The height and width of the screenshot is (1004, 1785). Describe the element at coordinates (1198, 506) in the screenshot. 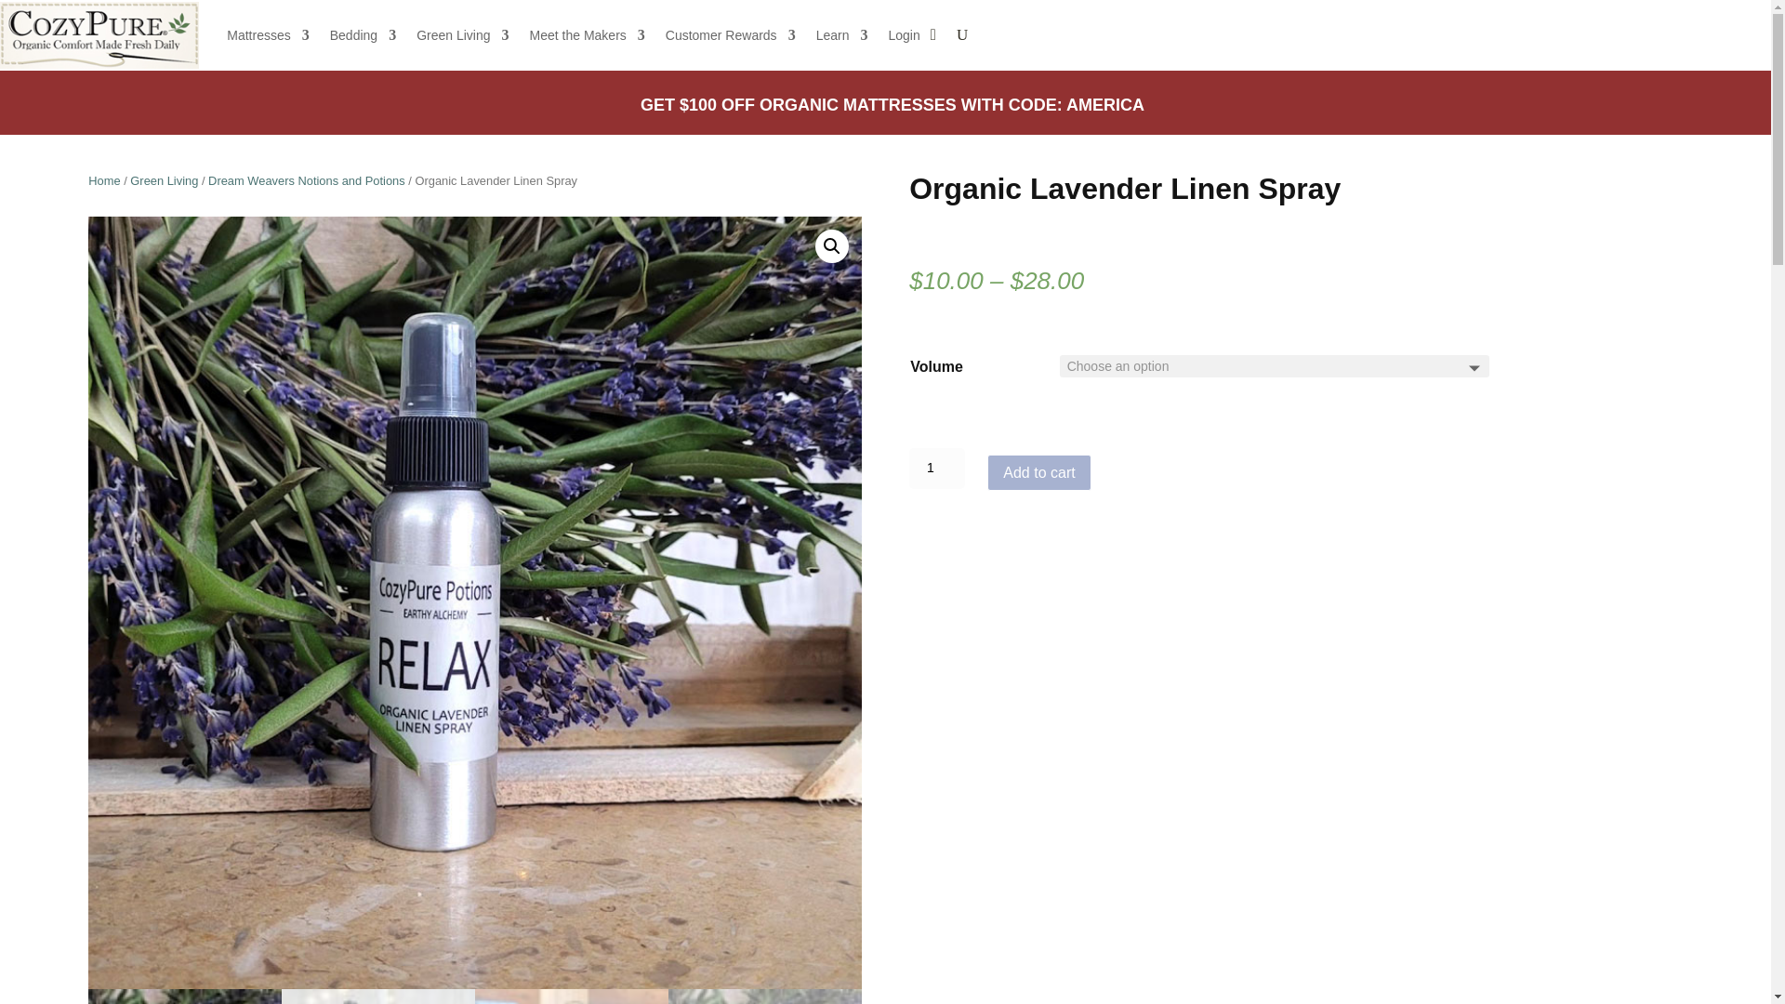

I see `PayPal Message 1` at that location.